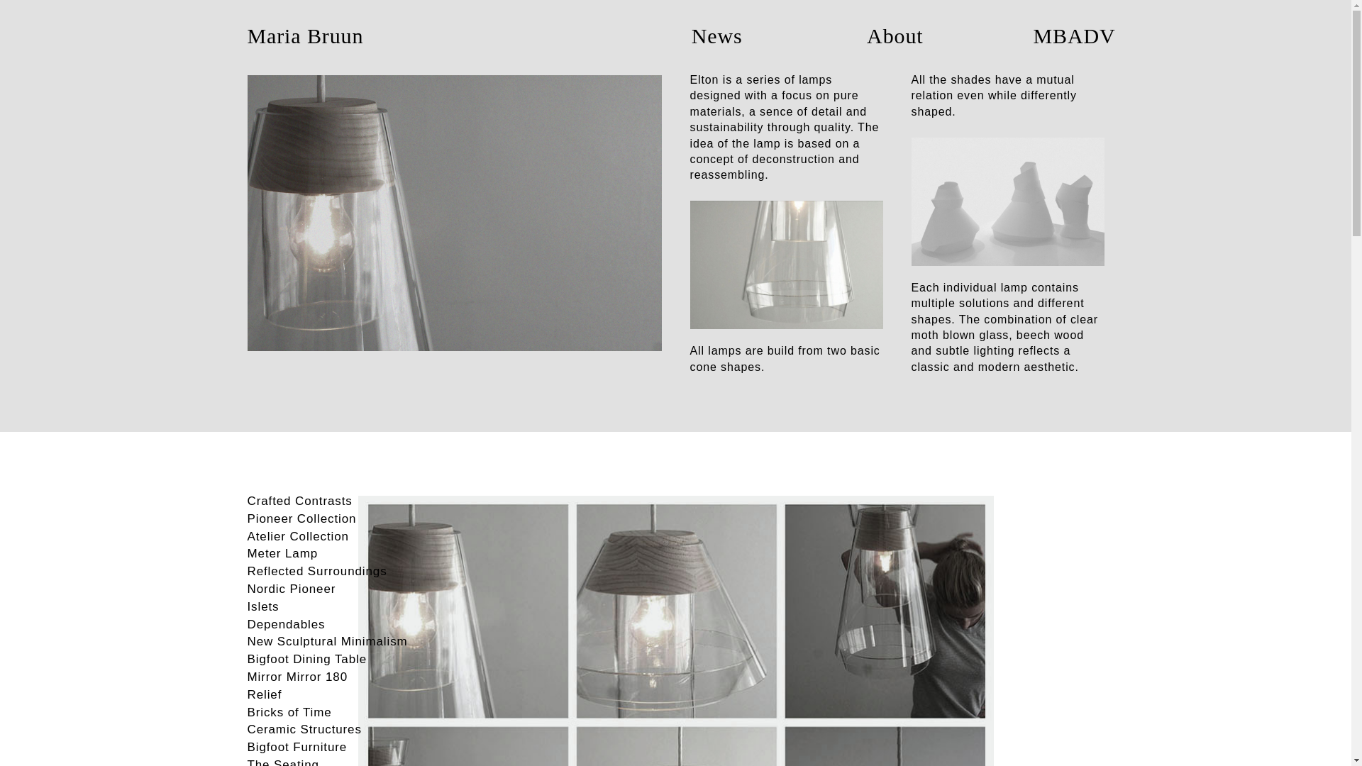  I want to click on Meter Lamp, so click(343, 553).